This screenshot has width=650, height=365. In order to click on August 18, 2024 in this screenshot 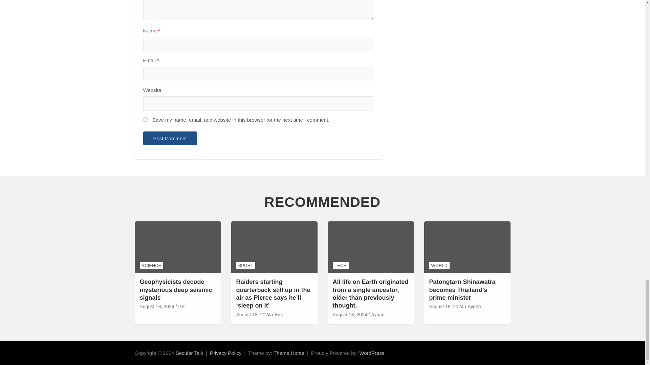, I will do `click(157, 307)`.